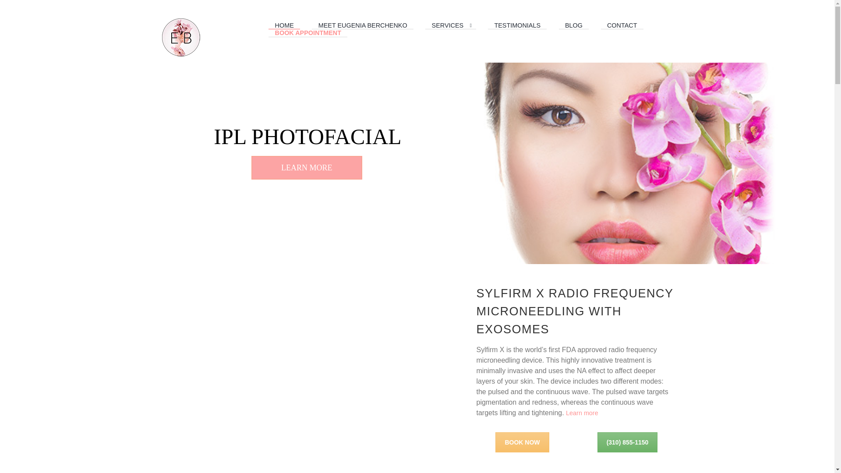 This screenshot has height=473, width=841. Describe the element at coordinates (284, 26) in the screenshot. I see `HOME` at that location.